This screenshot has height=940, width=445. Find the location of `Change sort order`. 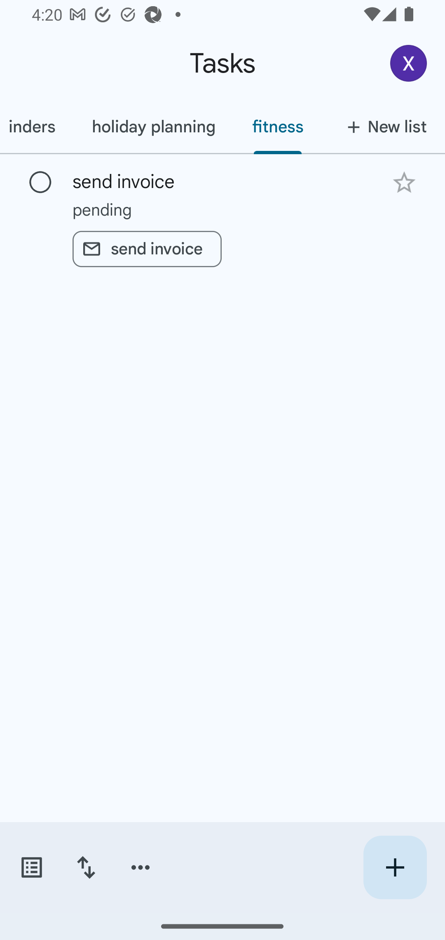

Change sort order is located at coordinates (86, 867).